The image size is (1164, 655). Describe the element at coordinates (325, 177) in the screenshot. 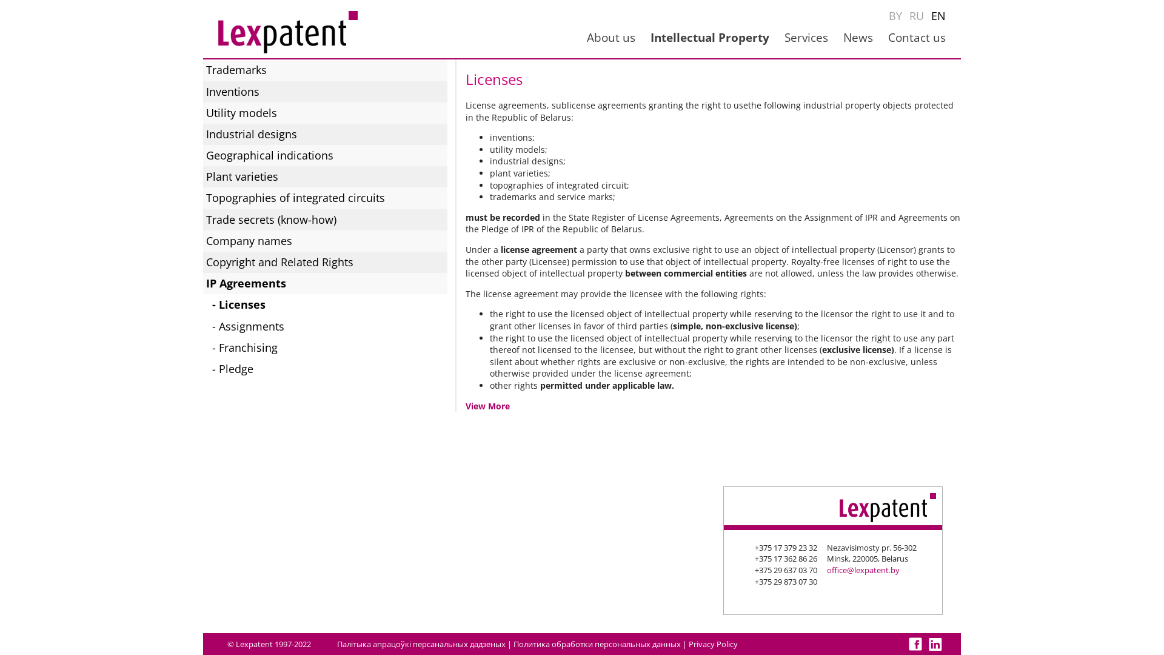

I see `Plant varieties` at that location.